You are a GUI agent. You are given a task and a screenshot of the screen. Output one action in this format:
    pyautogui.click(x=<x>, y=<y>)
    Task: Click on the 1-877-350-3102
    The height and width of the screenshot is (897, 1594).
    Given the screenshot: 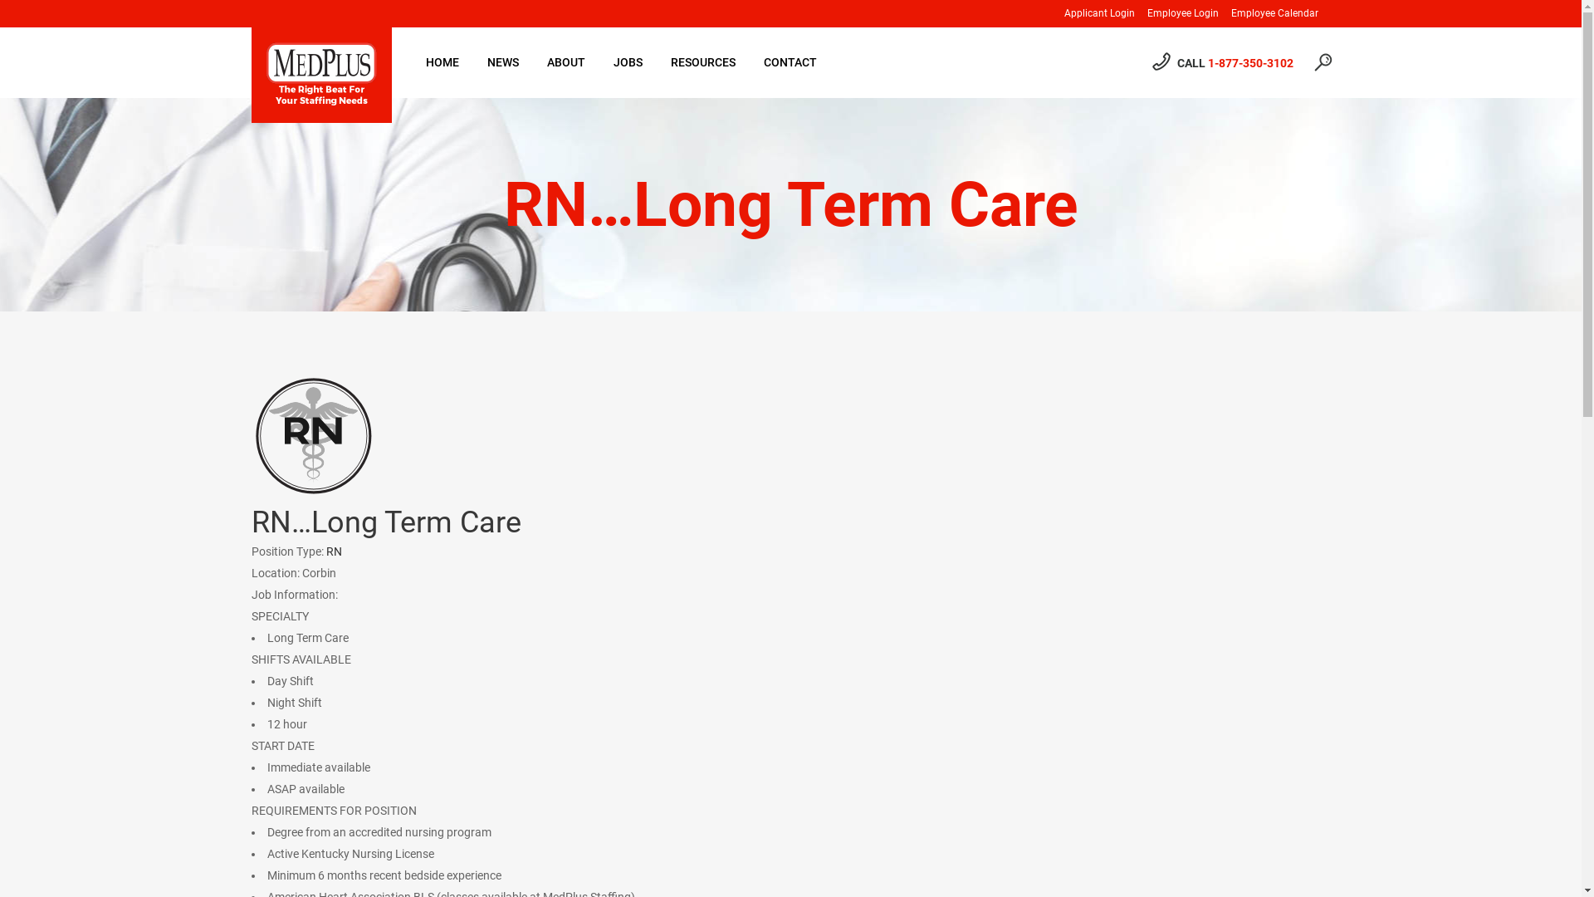 What is the action you would take?
    pyautogui.click(x=1250, y=63)
    